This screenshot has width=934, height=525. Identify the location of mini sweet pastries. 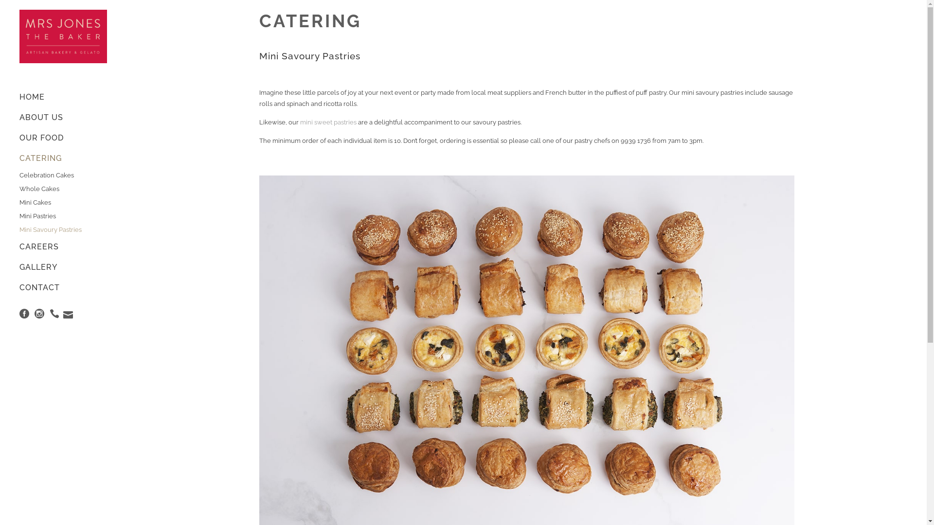
(328, 122).